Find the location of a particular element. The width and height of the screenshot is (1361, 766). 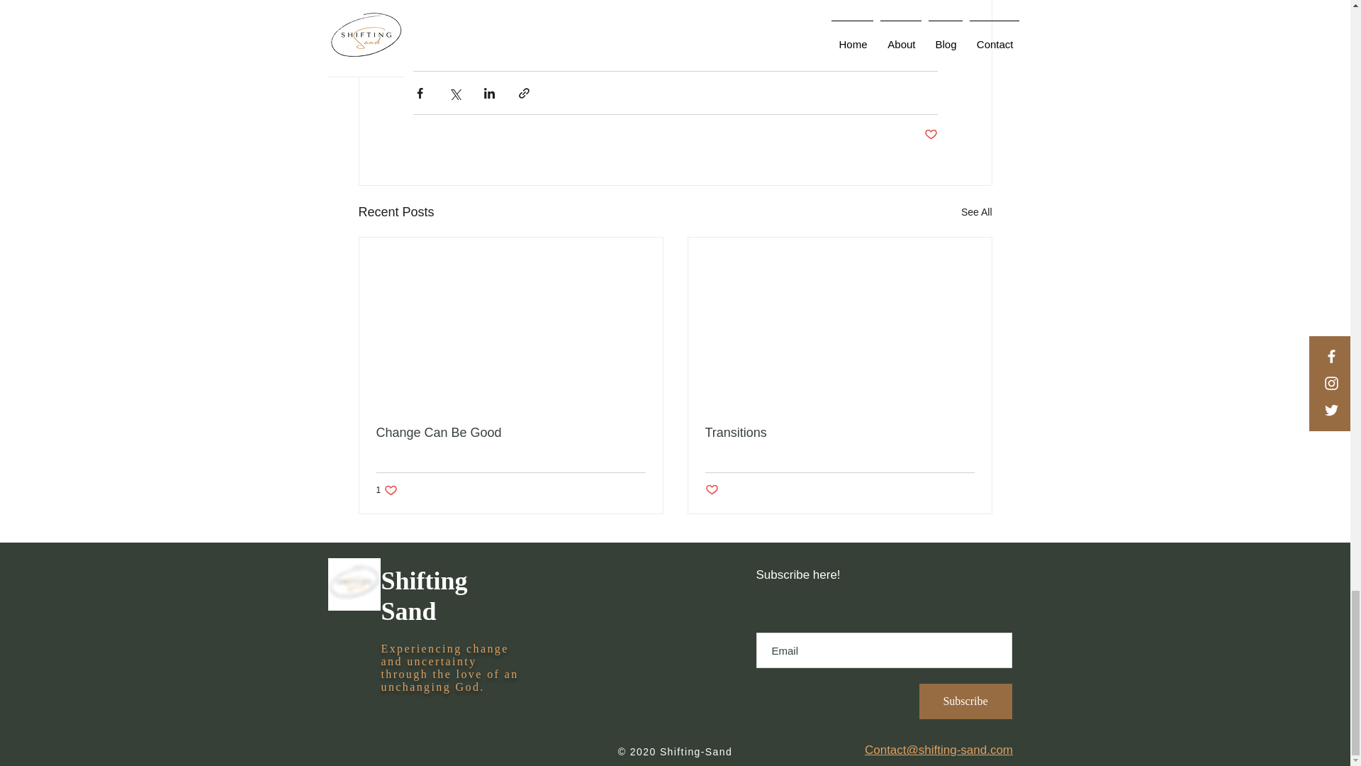

See All is located at coordinates (510, 433).